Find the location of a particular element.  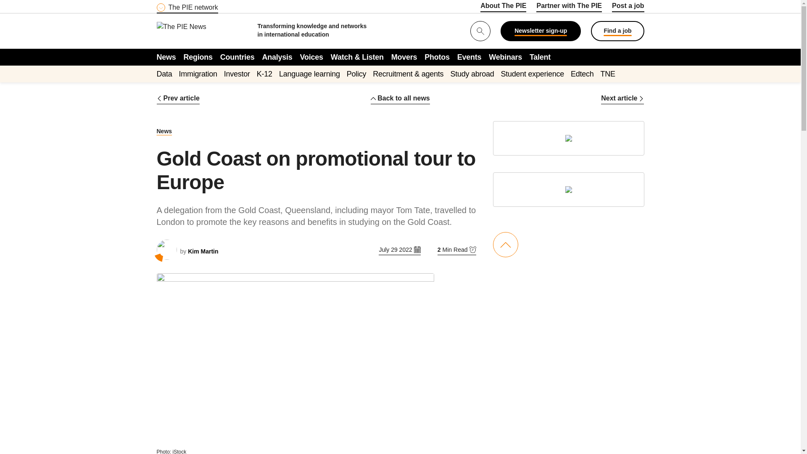

Immigration is located at coordinates (198, 74).